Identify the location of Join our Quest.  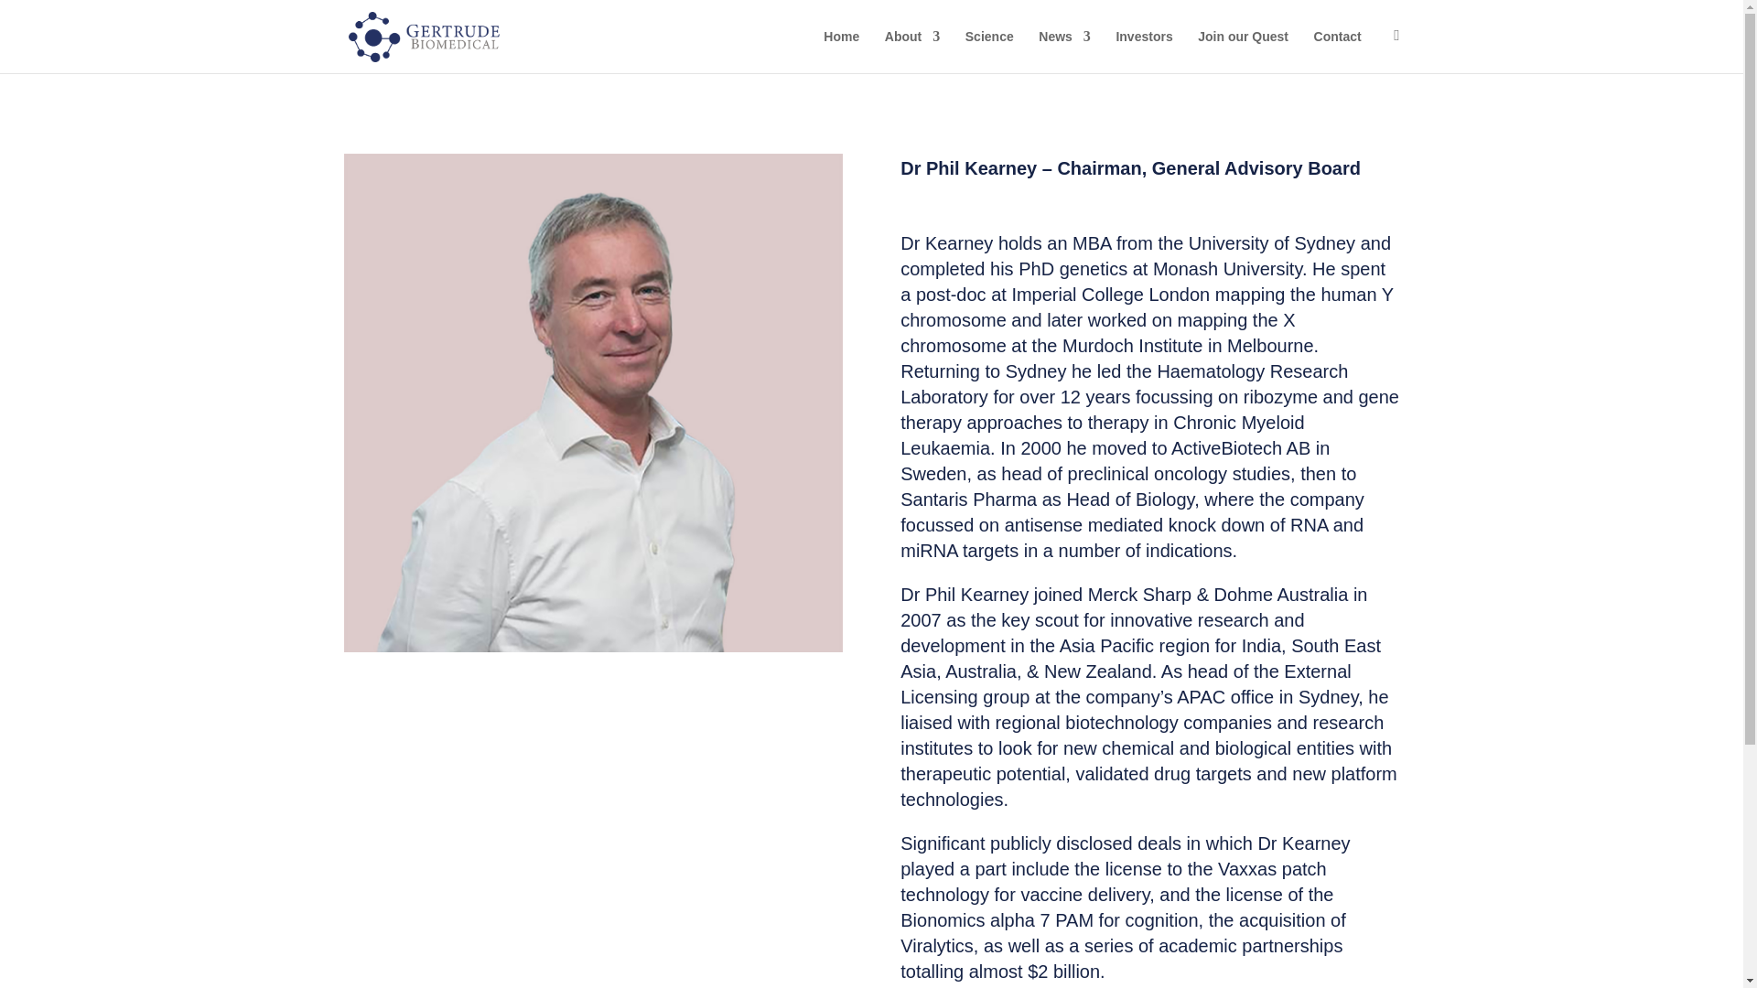
(1243, 51).